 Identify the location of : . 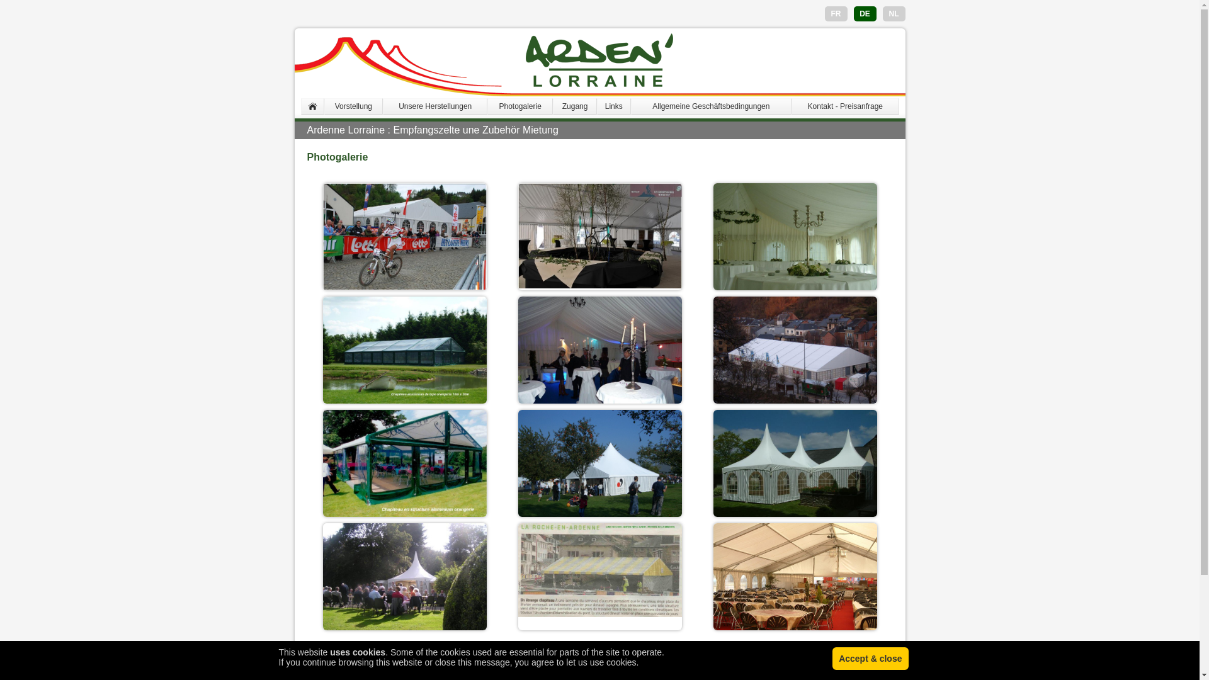
(404, 358).